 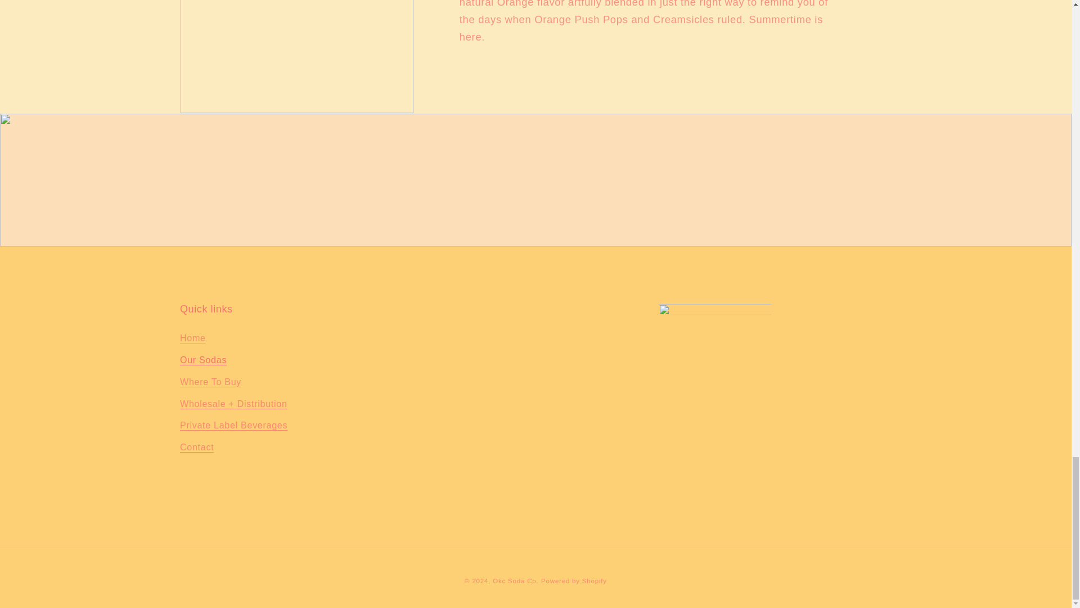 I want to click on Private Label Beverages, so click(x=233, y=426).